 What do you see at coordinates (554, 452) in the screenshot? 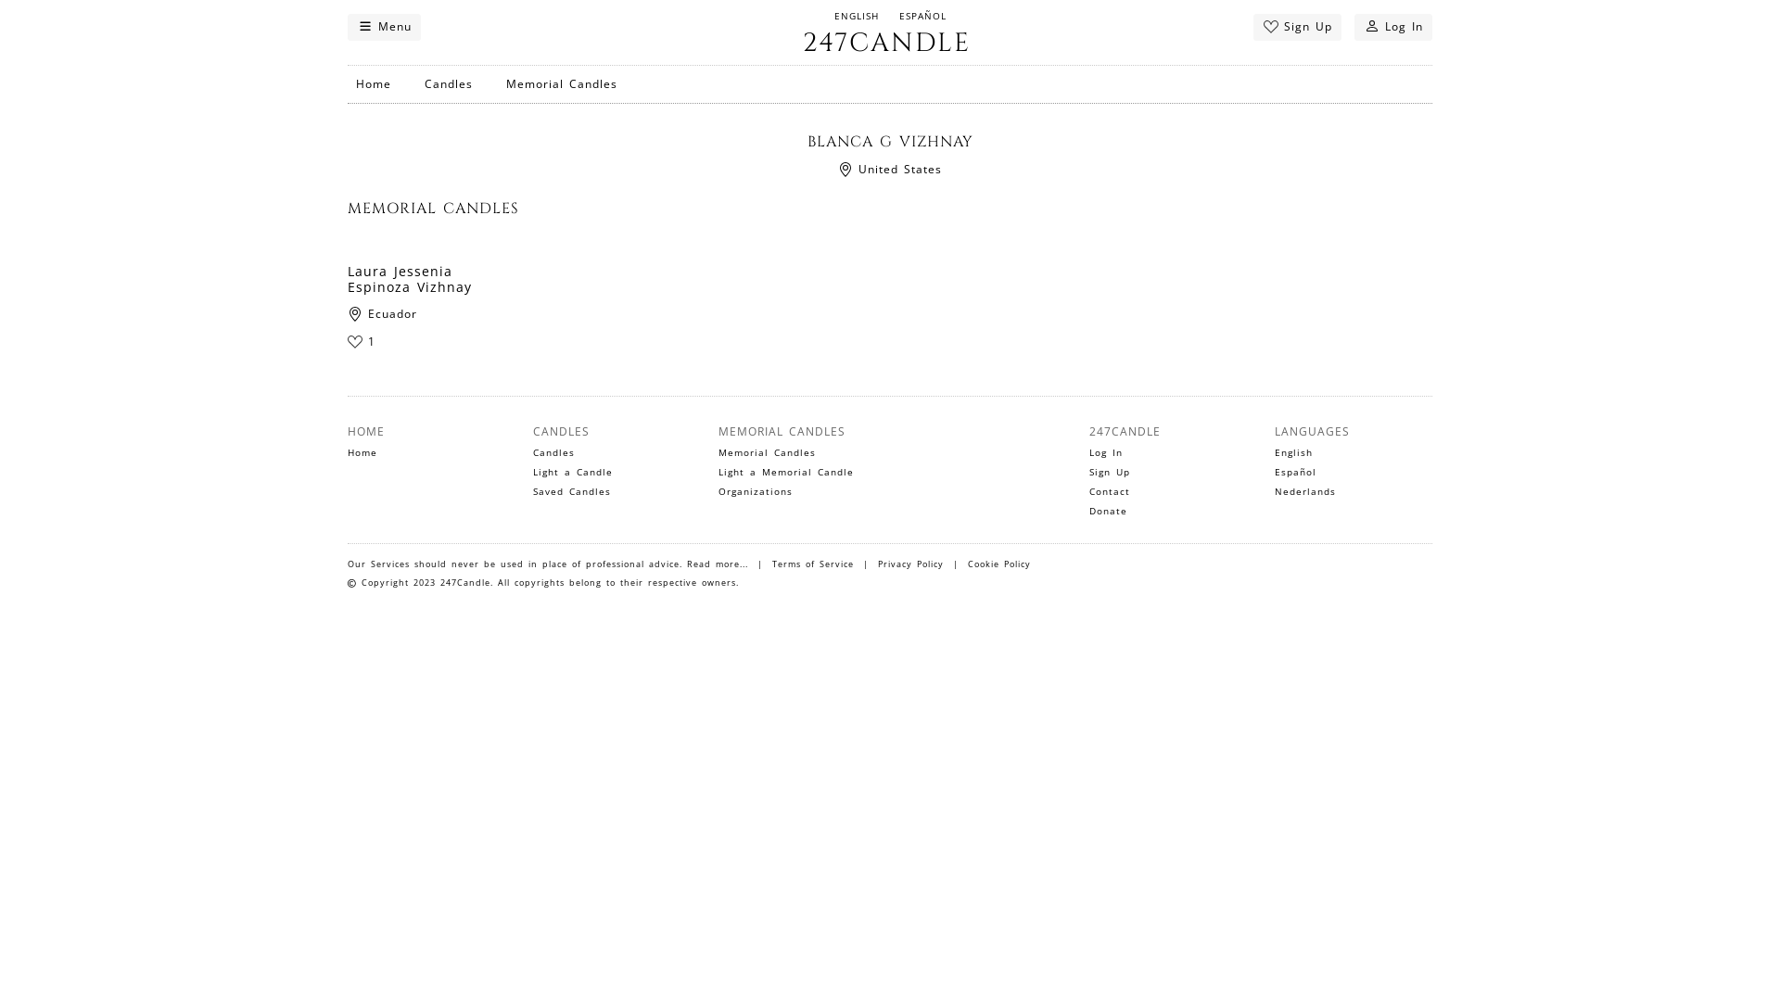
I see `Candles` at bounding box center [554, 452].